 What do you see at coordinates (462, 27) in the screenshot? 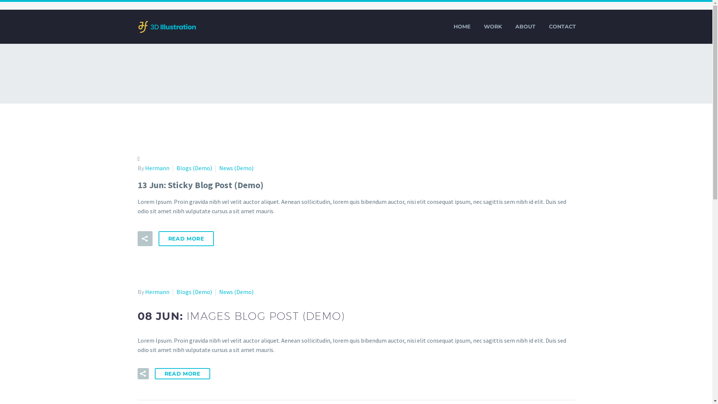
I see `HOME` at bounding box center [462, 27].